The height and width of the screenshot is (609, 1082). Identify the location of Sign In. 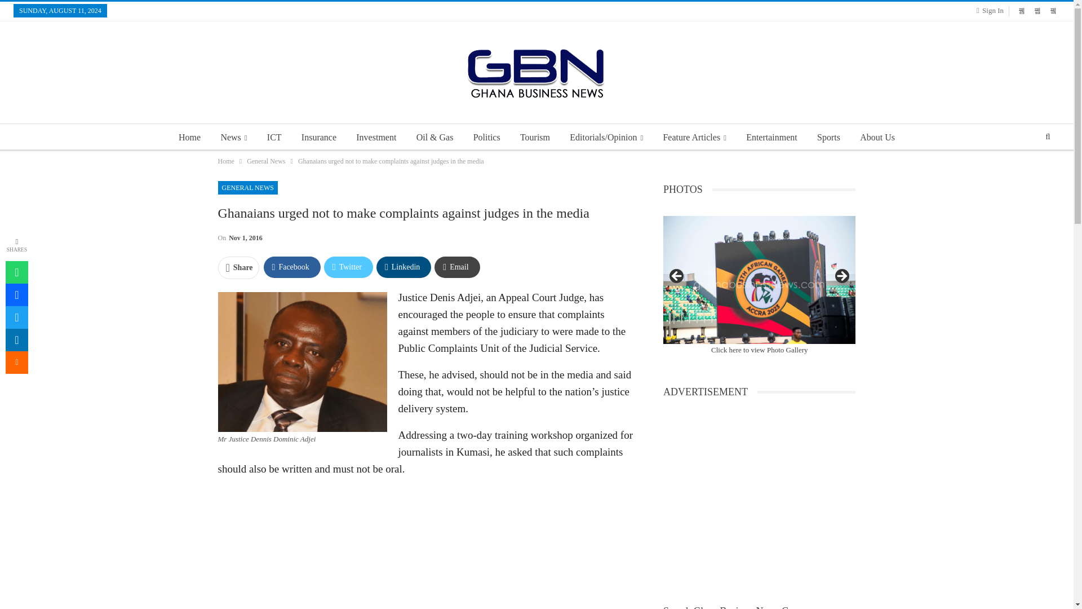
(992, 10).